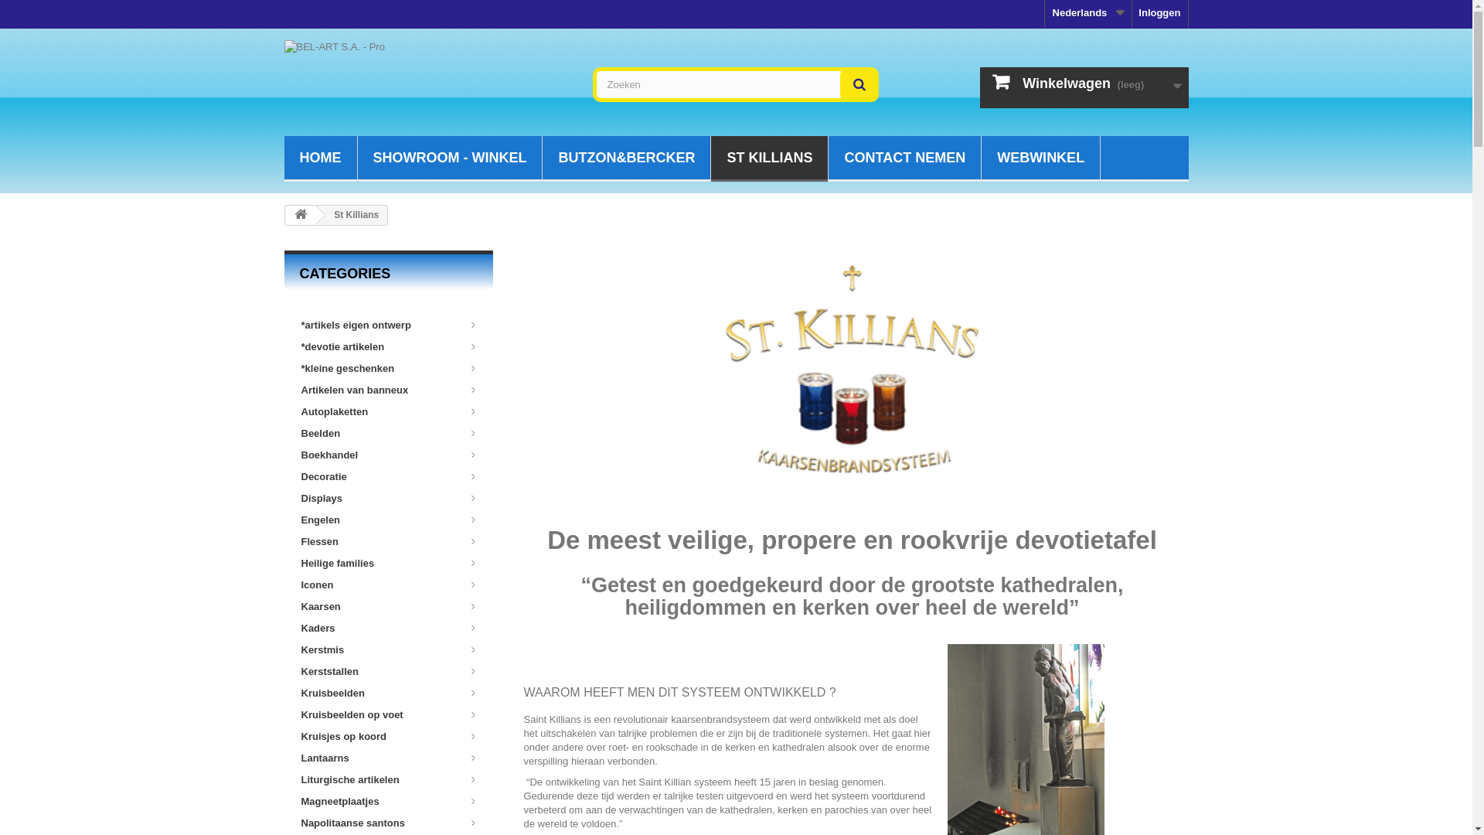 This screenshot has width=1484, height=835. I want to click on Liturgische artikelen, so click(386, 779).